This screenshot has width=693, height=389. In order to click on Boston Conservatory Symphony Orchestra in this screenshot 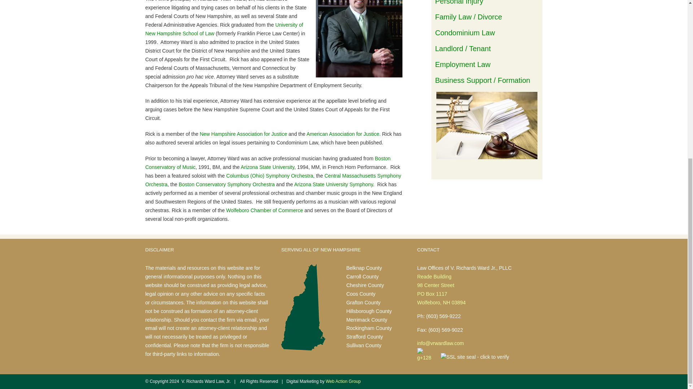, I will do `click(227, 184)`.